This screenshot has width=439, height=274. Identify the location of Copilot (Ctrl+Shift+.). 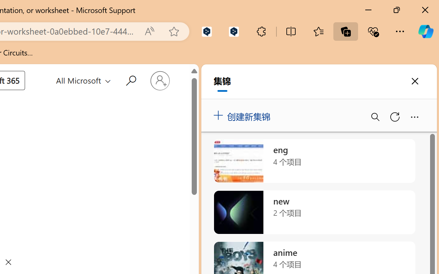
(426, 32).